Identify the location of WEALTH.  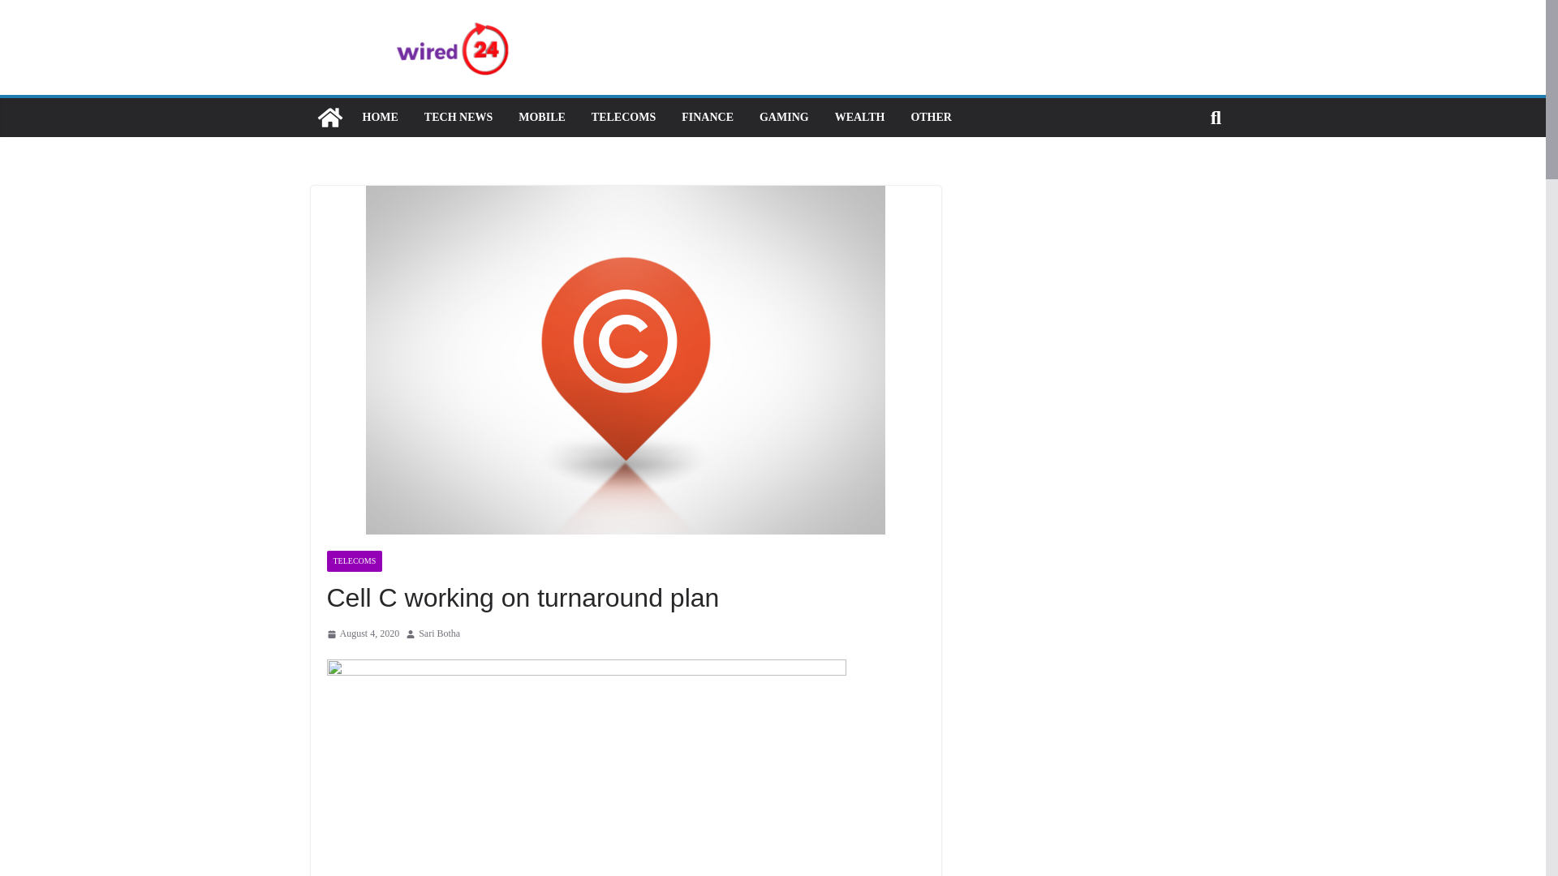
(860, 117).